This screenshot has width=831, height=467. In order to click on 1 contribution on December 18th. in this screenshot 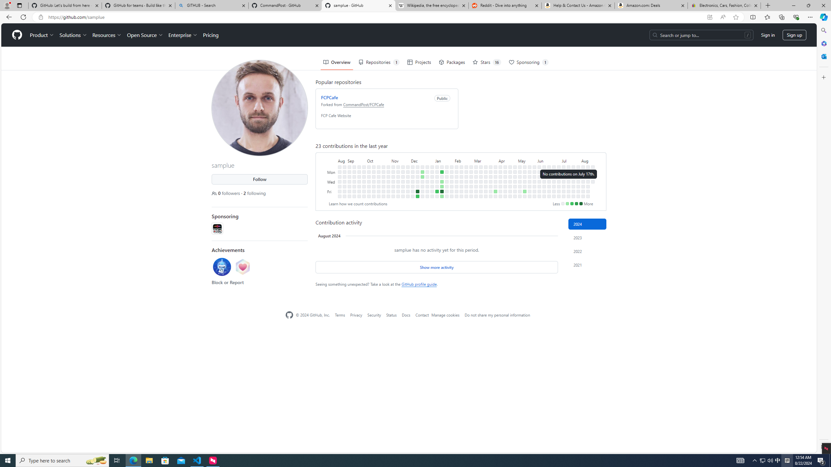, I will do `click(423, 172)`.